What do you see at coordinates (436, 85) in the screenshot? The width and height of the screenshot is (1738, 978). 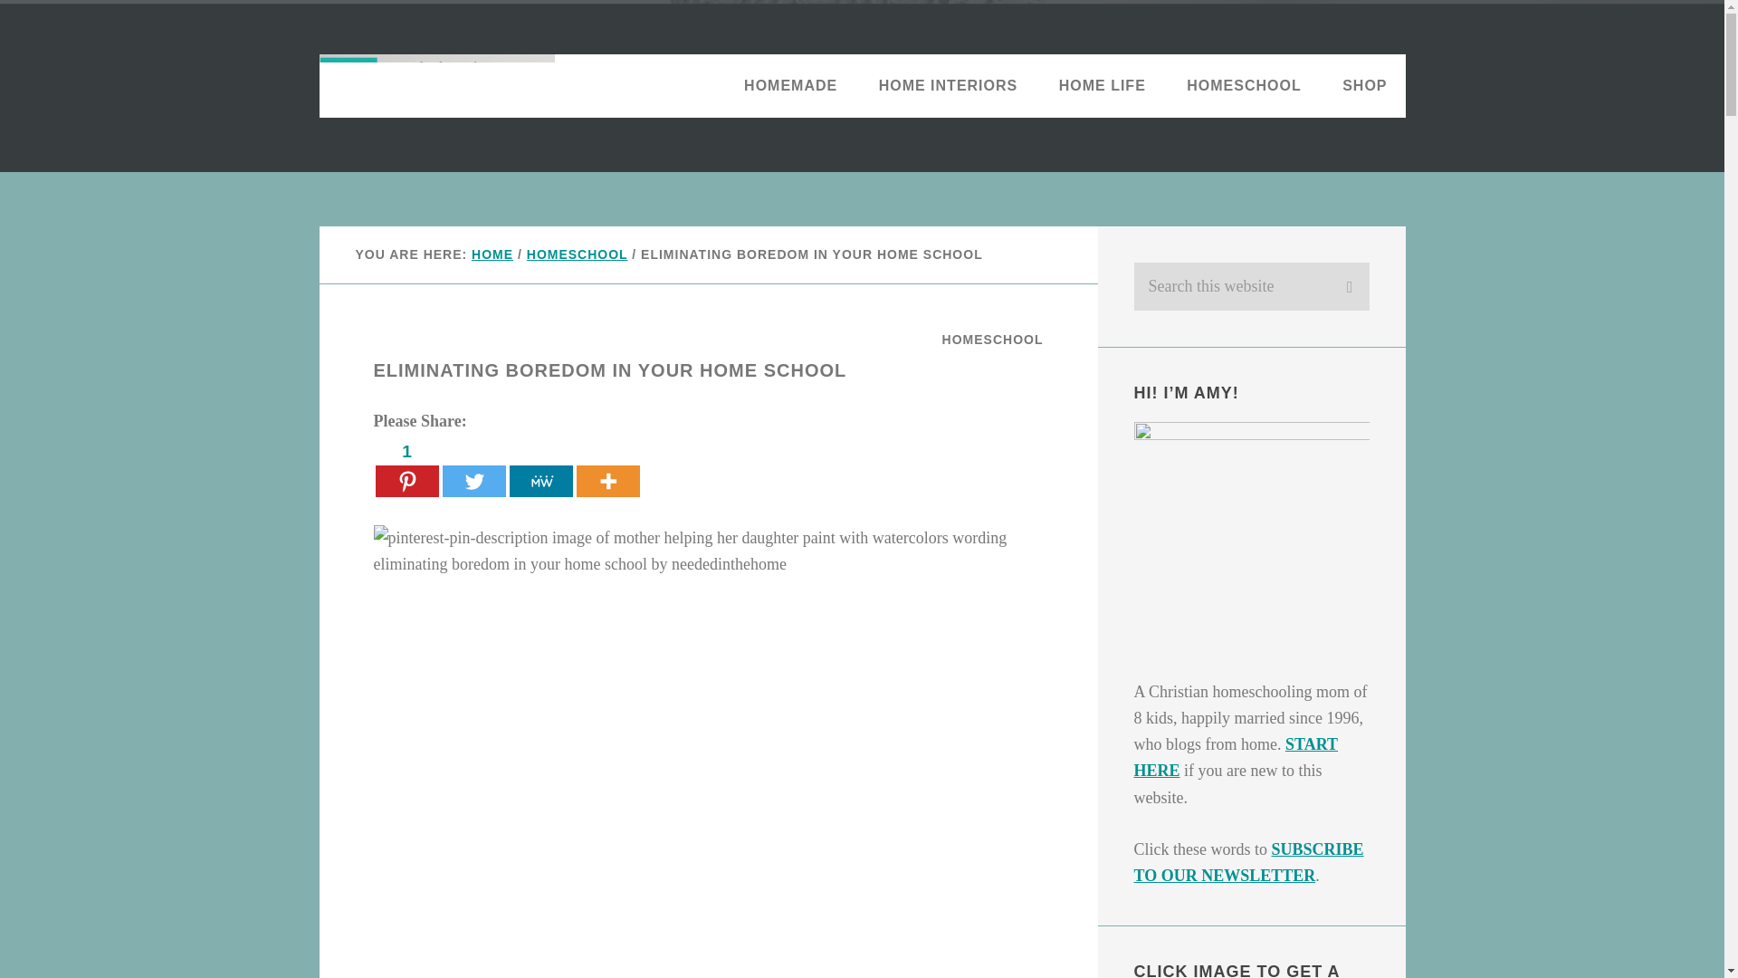 I see `NeededInTheHome` at bounding box center [436, 85].